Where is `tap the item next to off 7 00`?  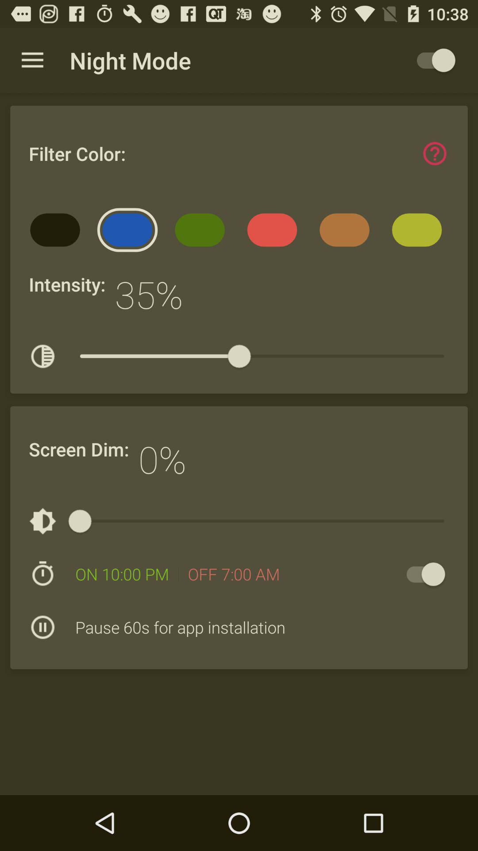
tap the item next to off 7 00 is located at coordinates (421, 574).